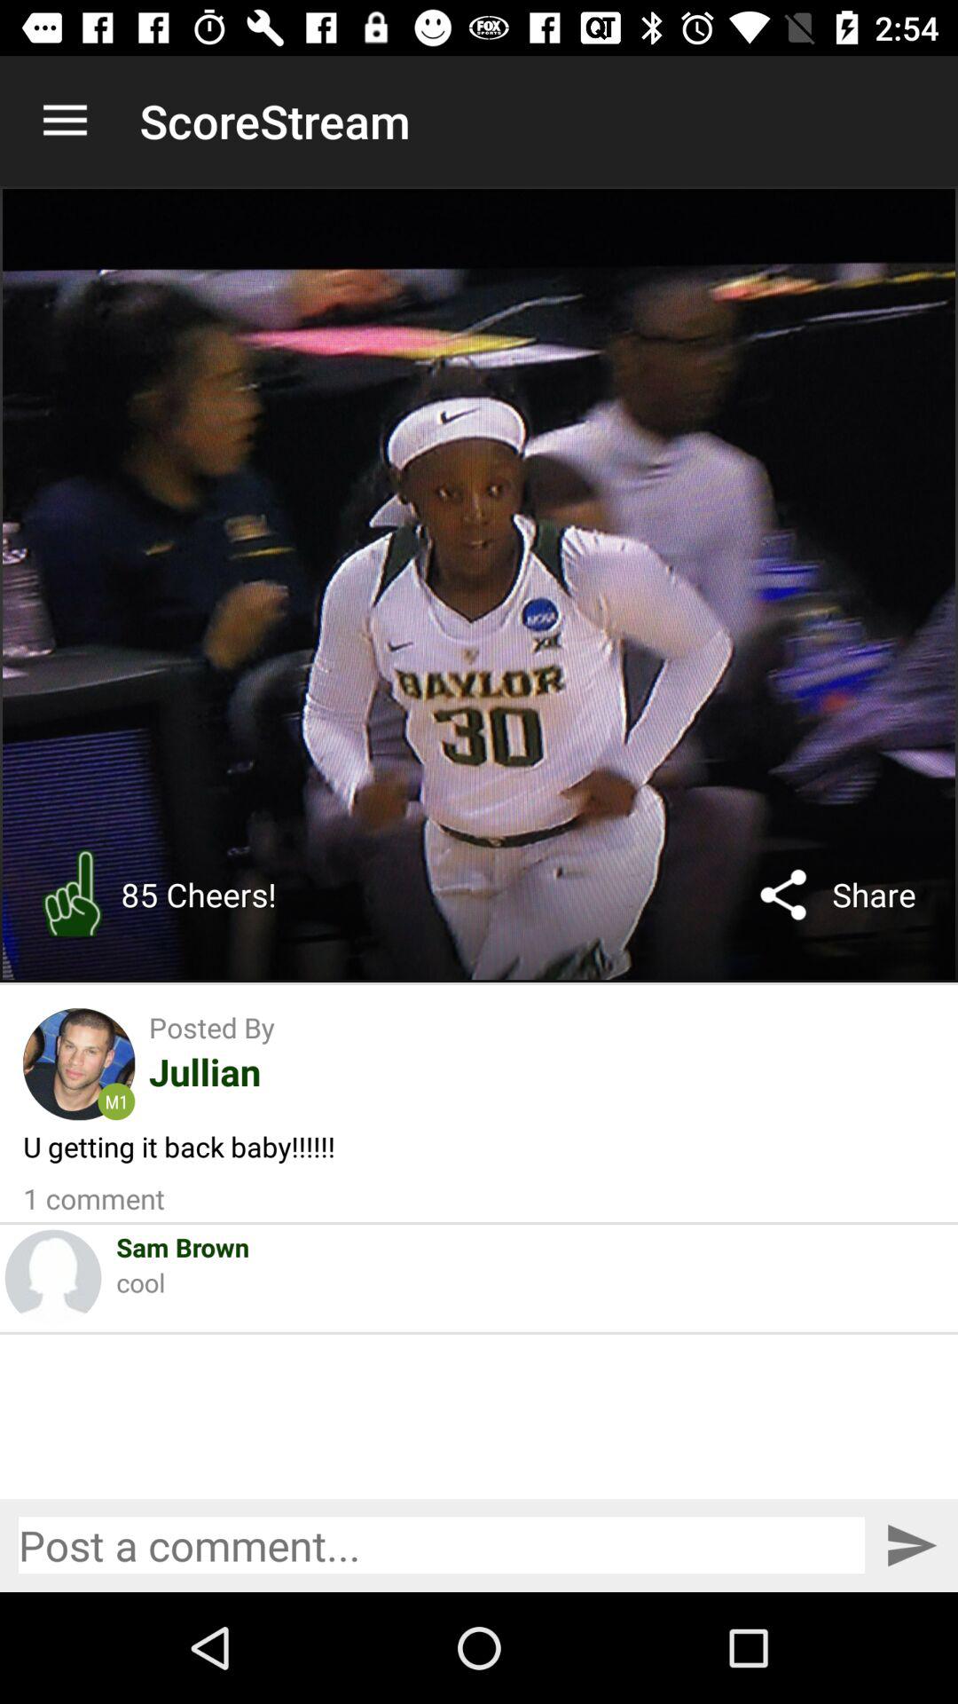  What do you see at coordinates (204, 1071) in the screenshot?
I see `click jullian` at bounding box center [204, 1071].